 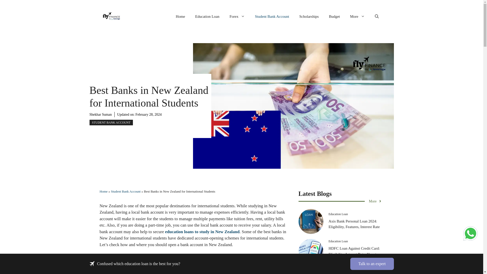 I want to click on Forex, so click(x=237, y=16).